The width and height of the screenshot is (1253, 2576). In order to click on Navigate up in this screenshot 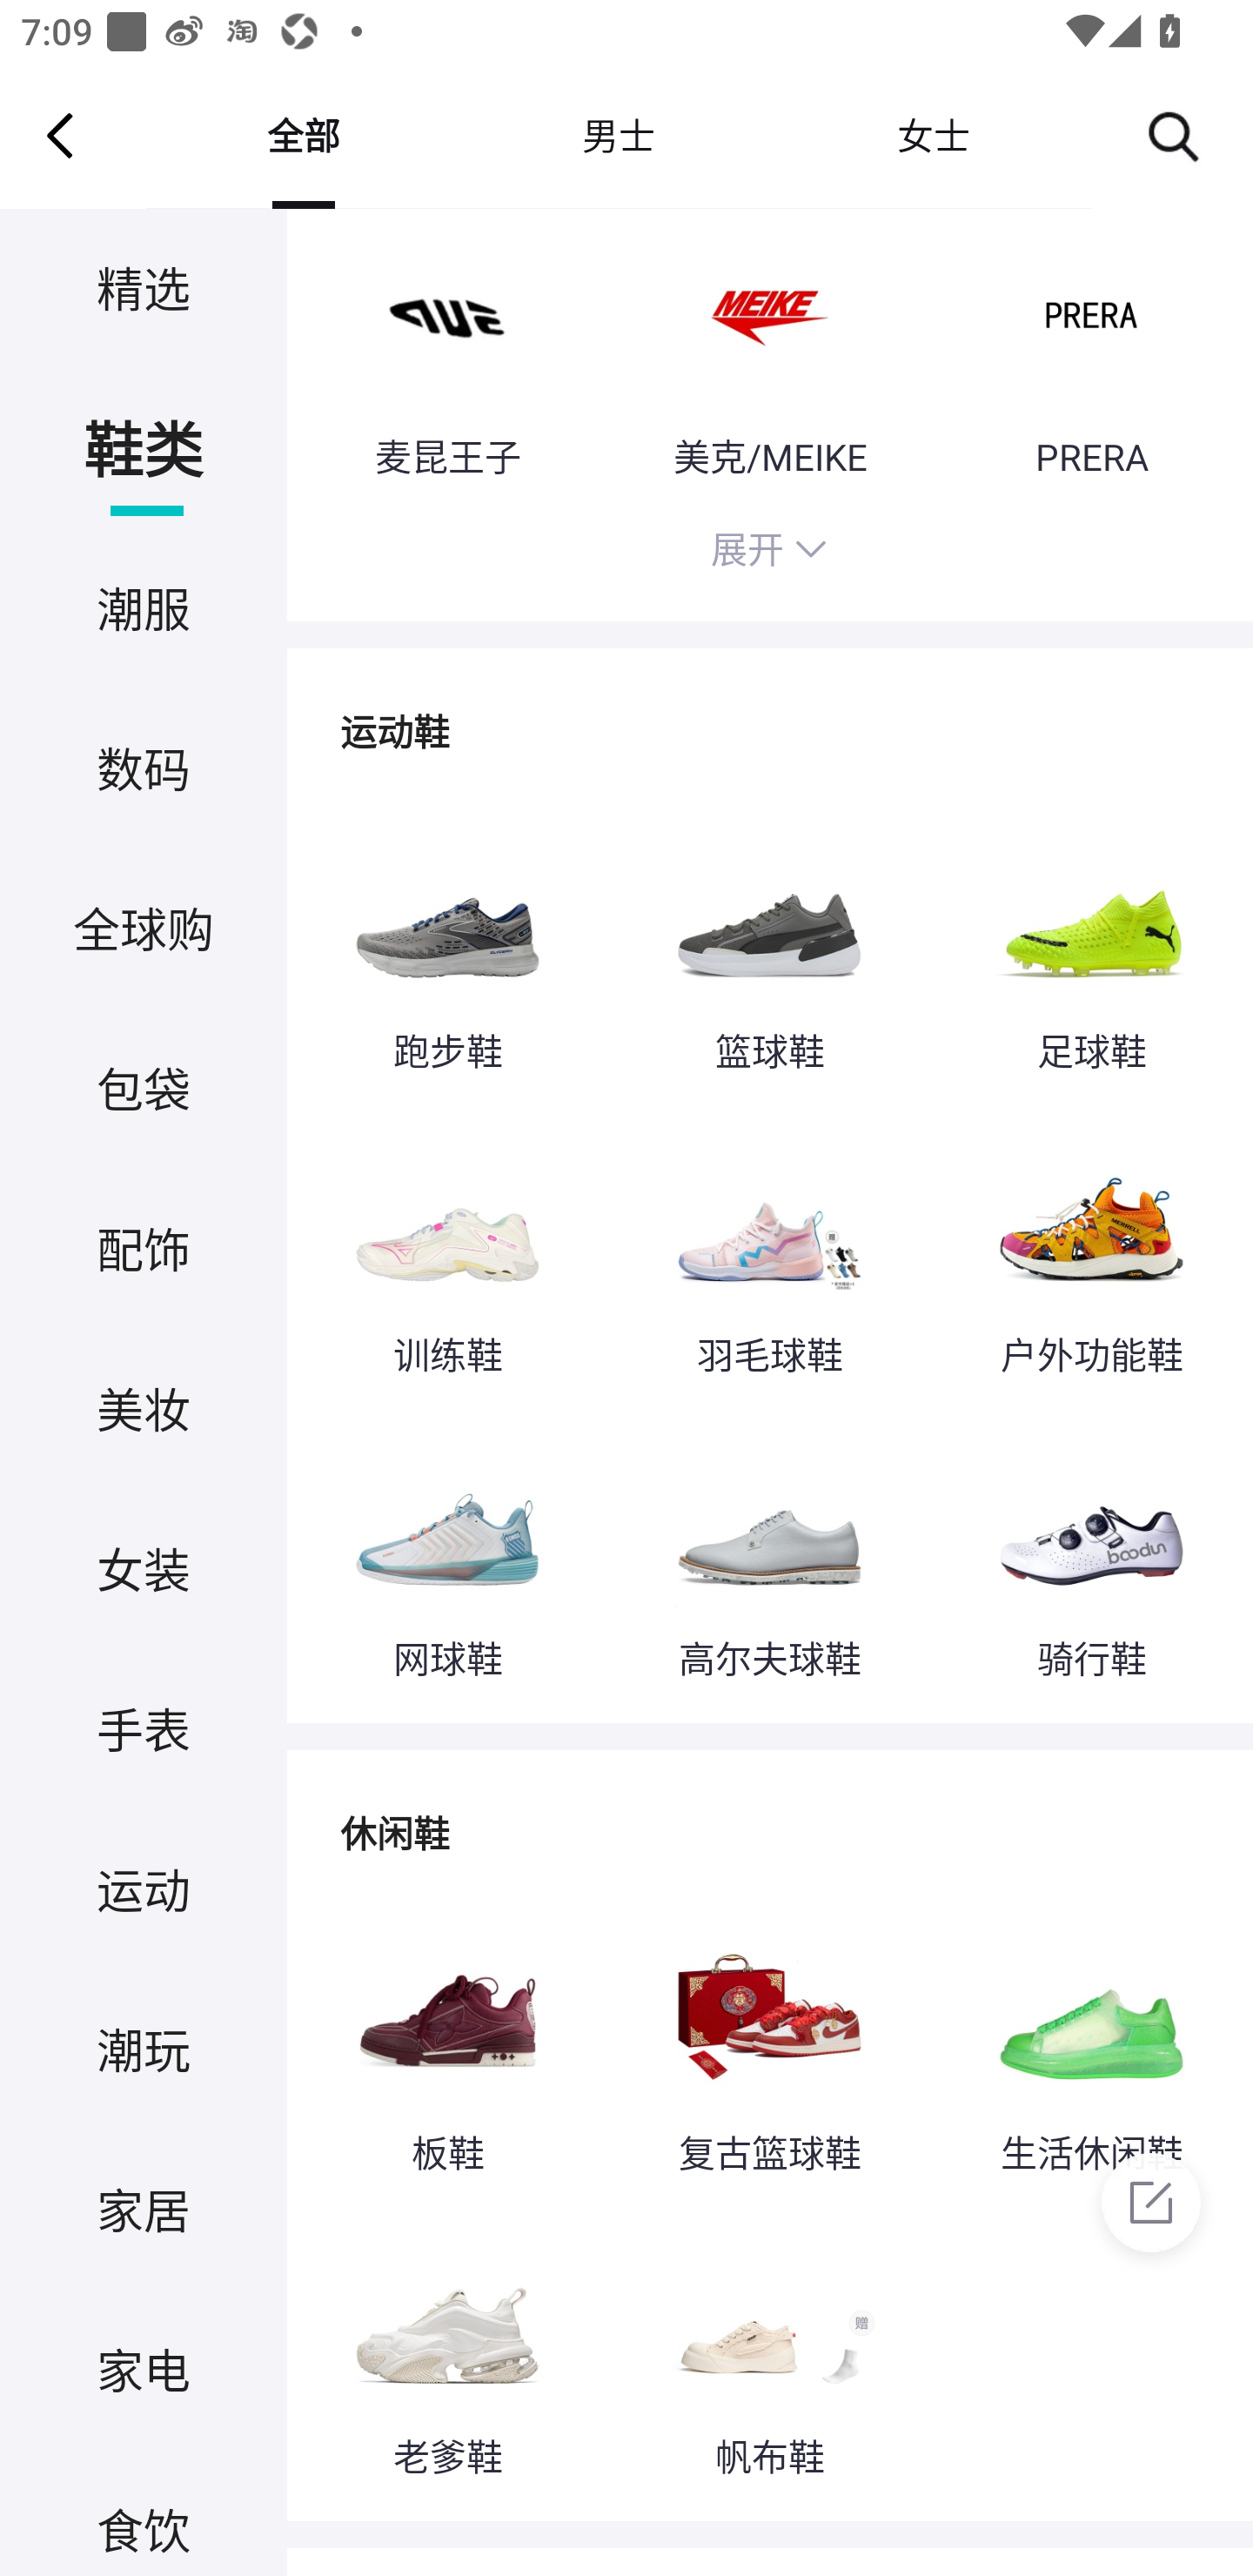, I will do `click(60, 135)`.